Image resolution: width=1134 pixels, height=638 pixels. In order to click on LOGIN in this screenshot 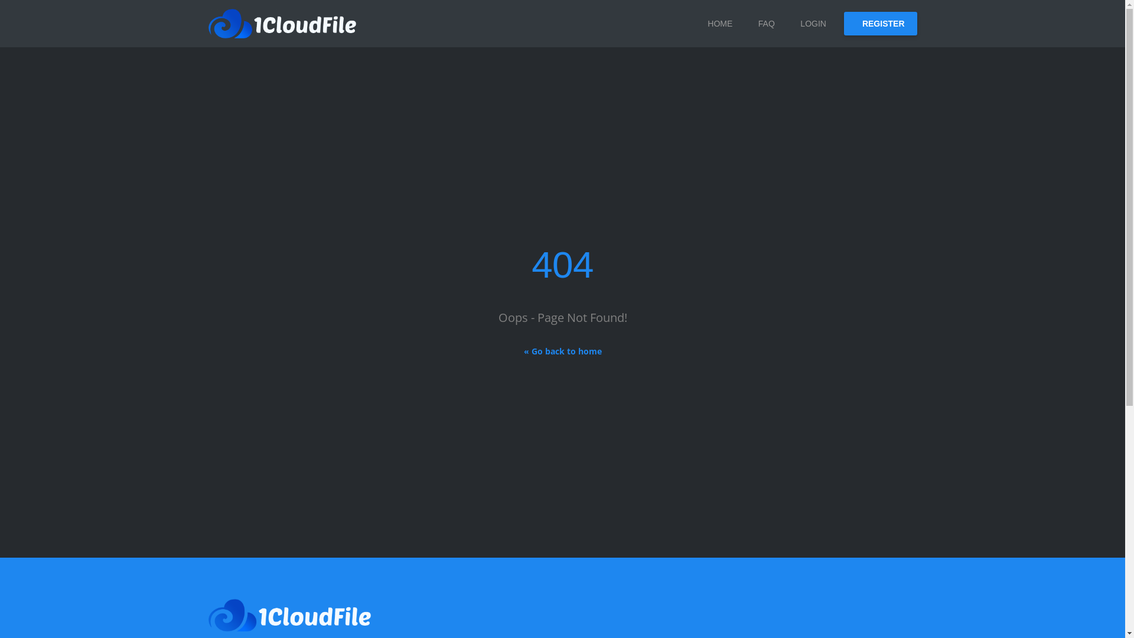, I will do `click(809, 24)`.